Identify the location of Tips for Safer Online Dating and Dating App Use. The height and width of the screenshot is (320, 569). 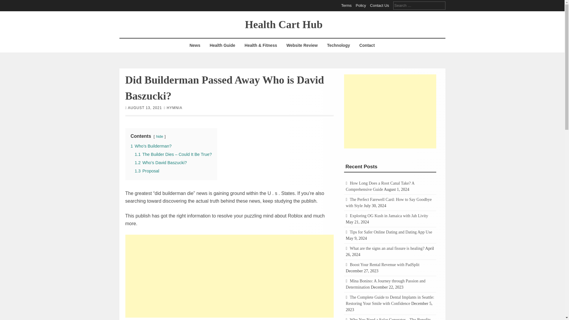
(391, 232).